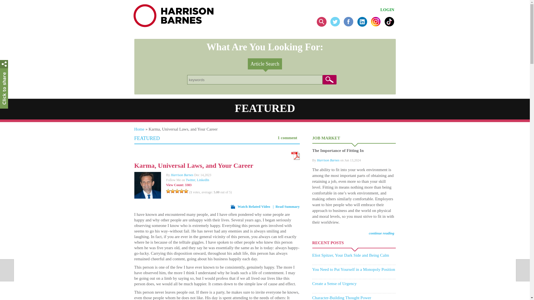  I want to click on Article Search, so click(265, 64).